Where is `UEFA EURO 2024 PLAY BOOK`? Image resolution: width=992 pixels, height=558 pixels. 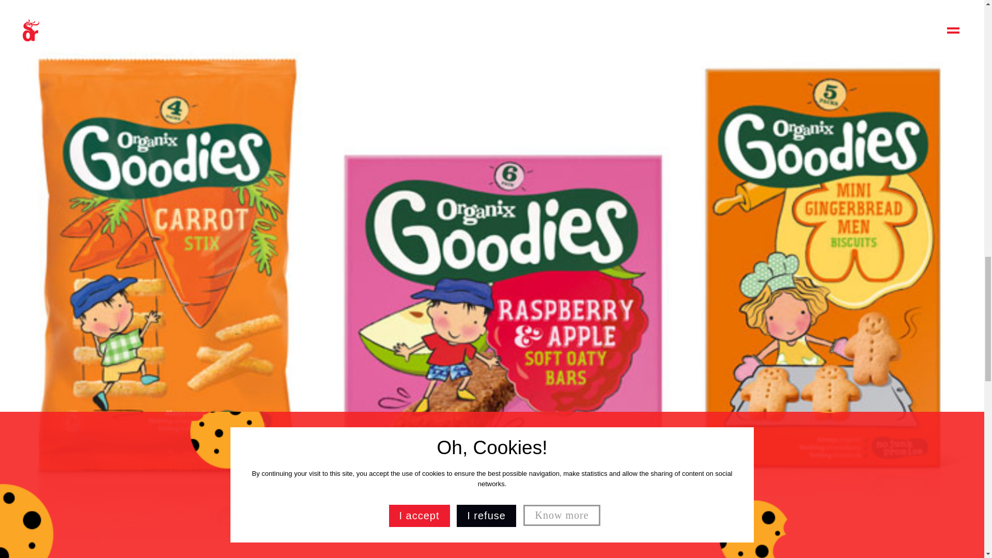 UEFA EURO 2024 PLAY BOOK is located at coordinates (781, 313).